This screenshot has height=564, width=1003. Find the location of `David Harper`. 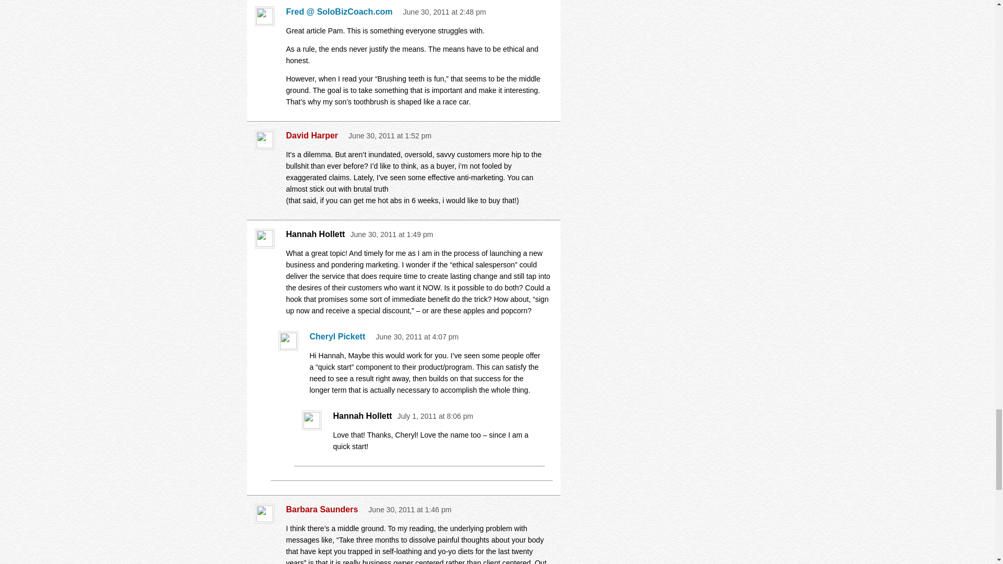

David Harper is located at coordinates (314, 136).